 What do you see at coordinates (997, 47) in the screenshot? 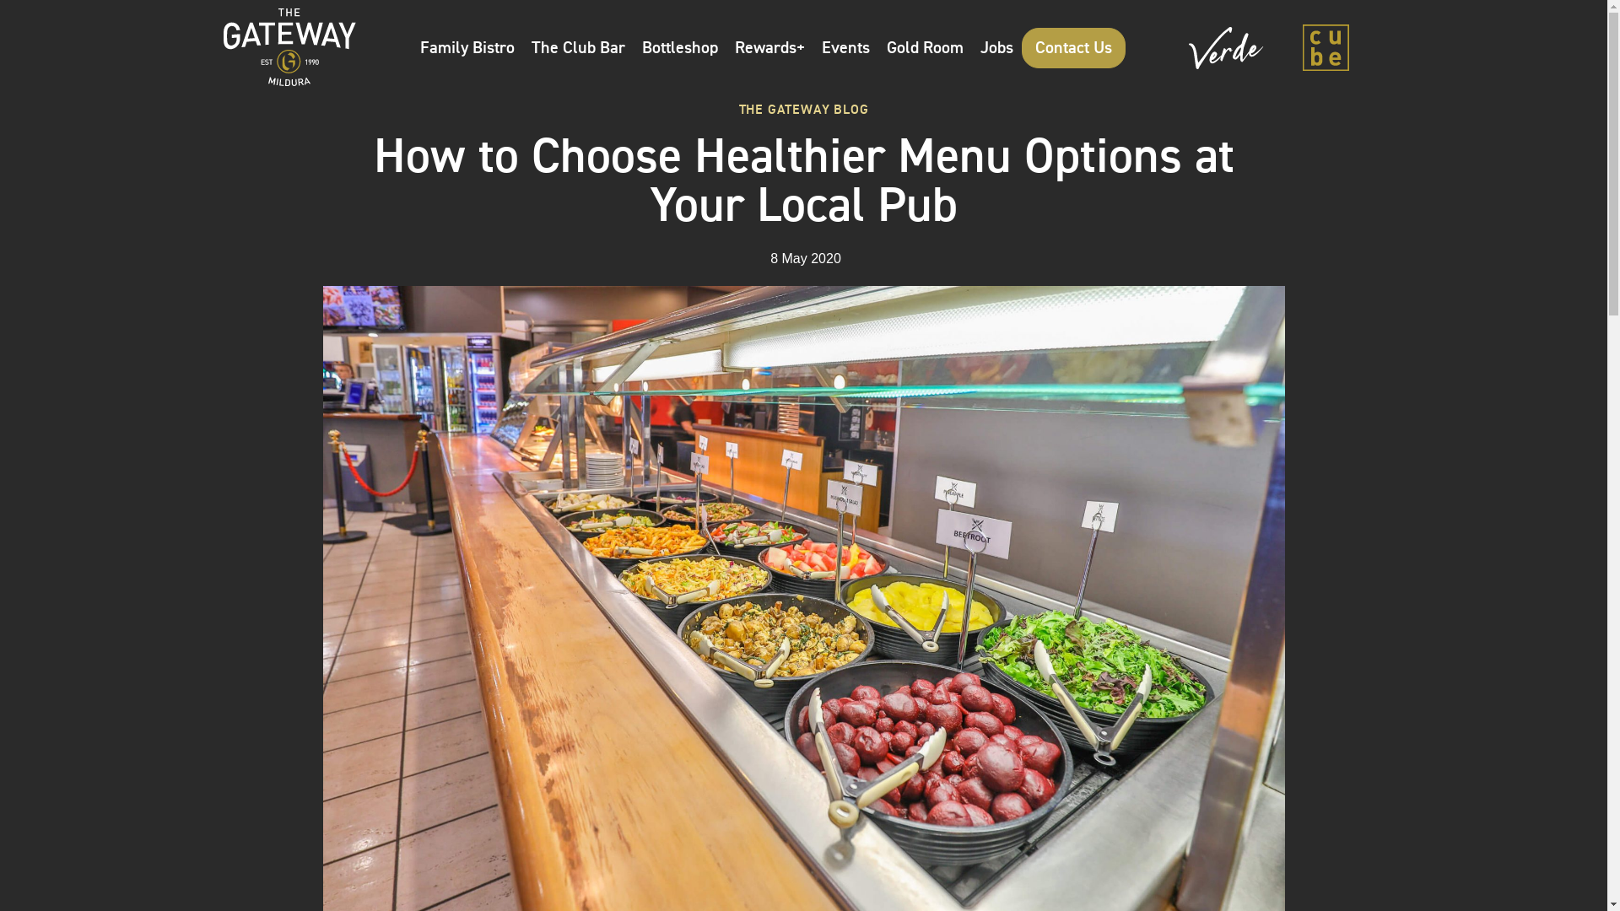
I see `Jobs` at bounding box center [997, 47].